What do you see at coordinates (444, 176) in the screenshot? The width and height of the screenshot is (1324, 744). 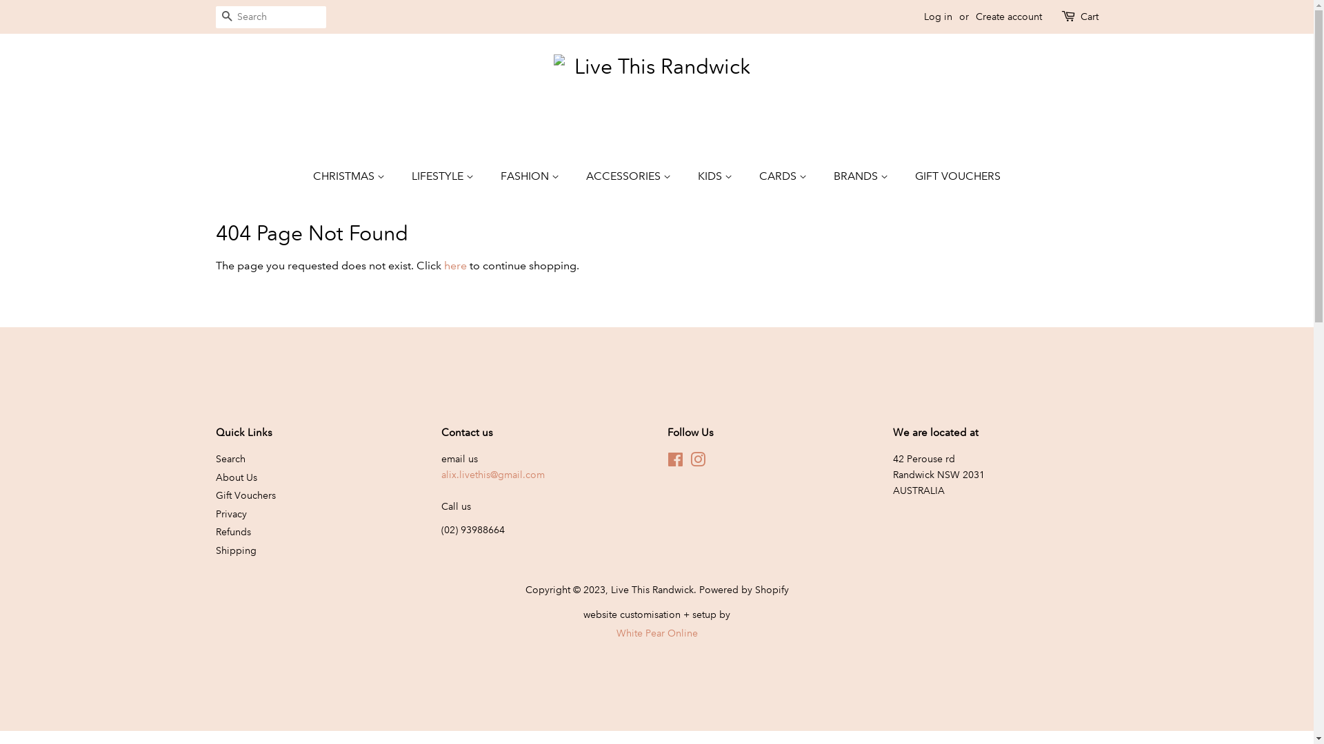 I see `LIFESTYLE` at bounding box center [444, 176].